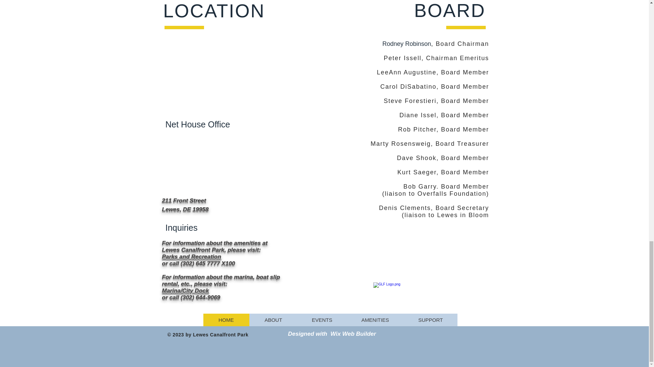 The width and height of the screenshot is (654, 367). Describe the element at coordinates (322, 320) in the screenshot. I see `EVENTS` at that location.